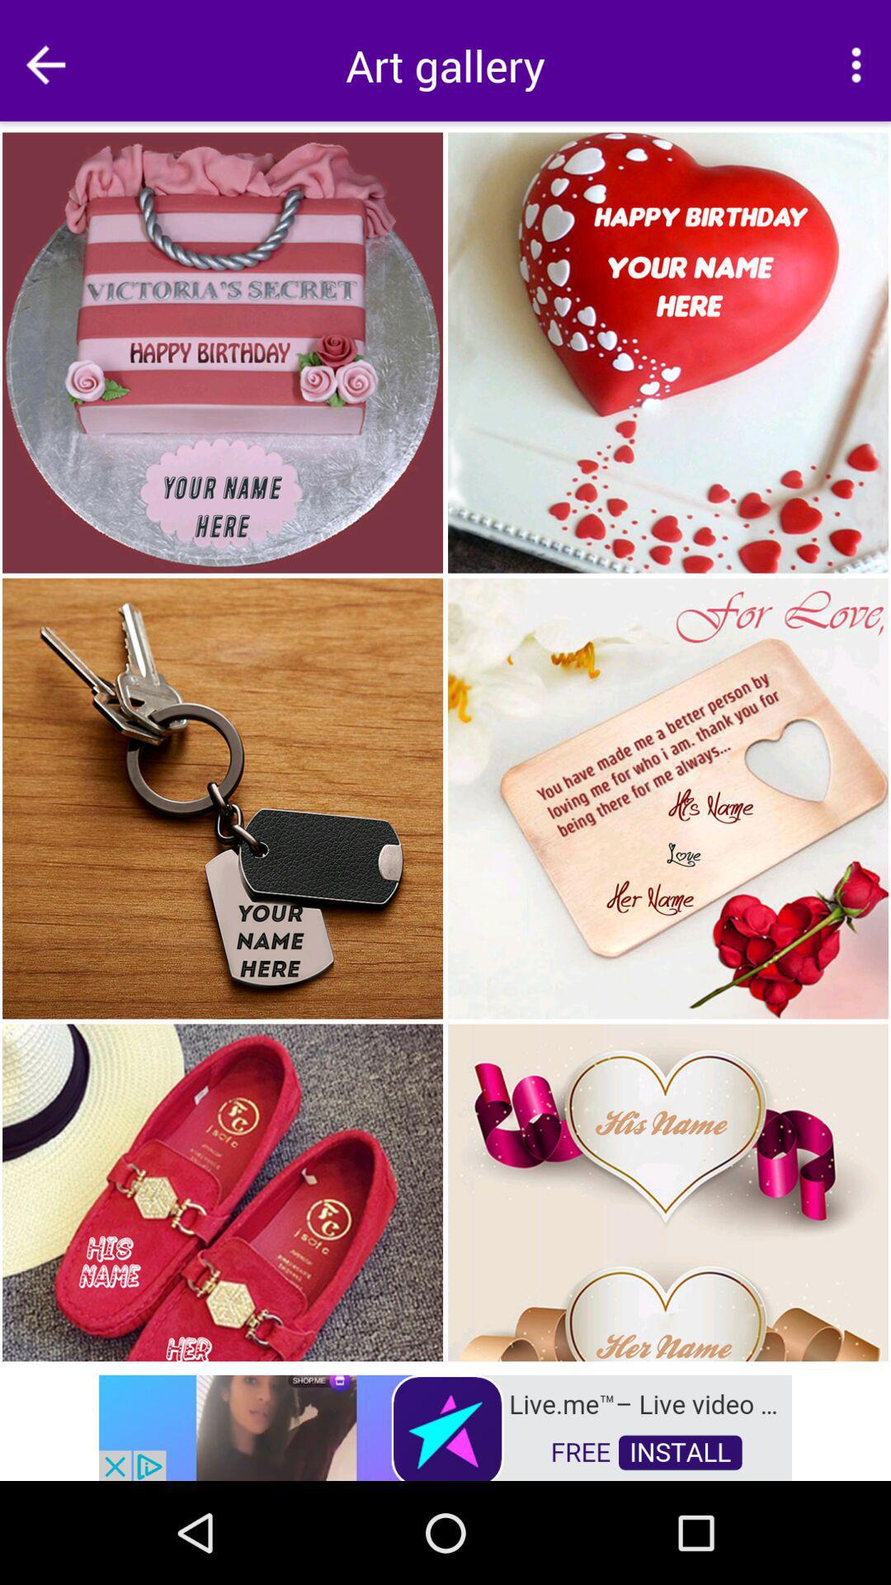 Image resolution: width=891 pixels, height=1585 pixels. Describe the element at coordinates (445, 1426) in the screenshot. I see `open` at that location.